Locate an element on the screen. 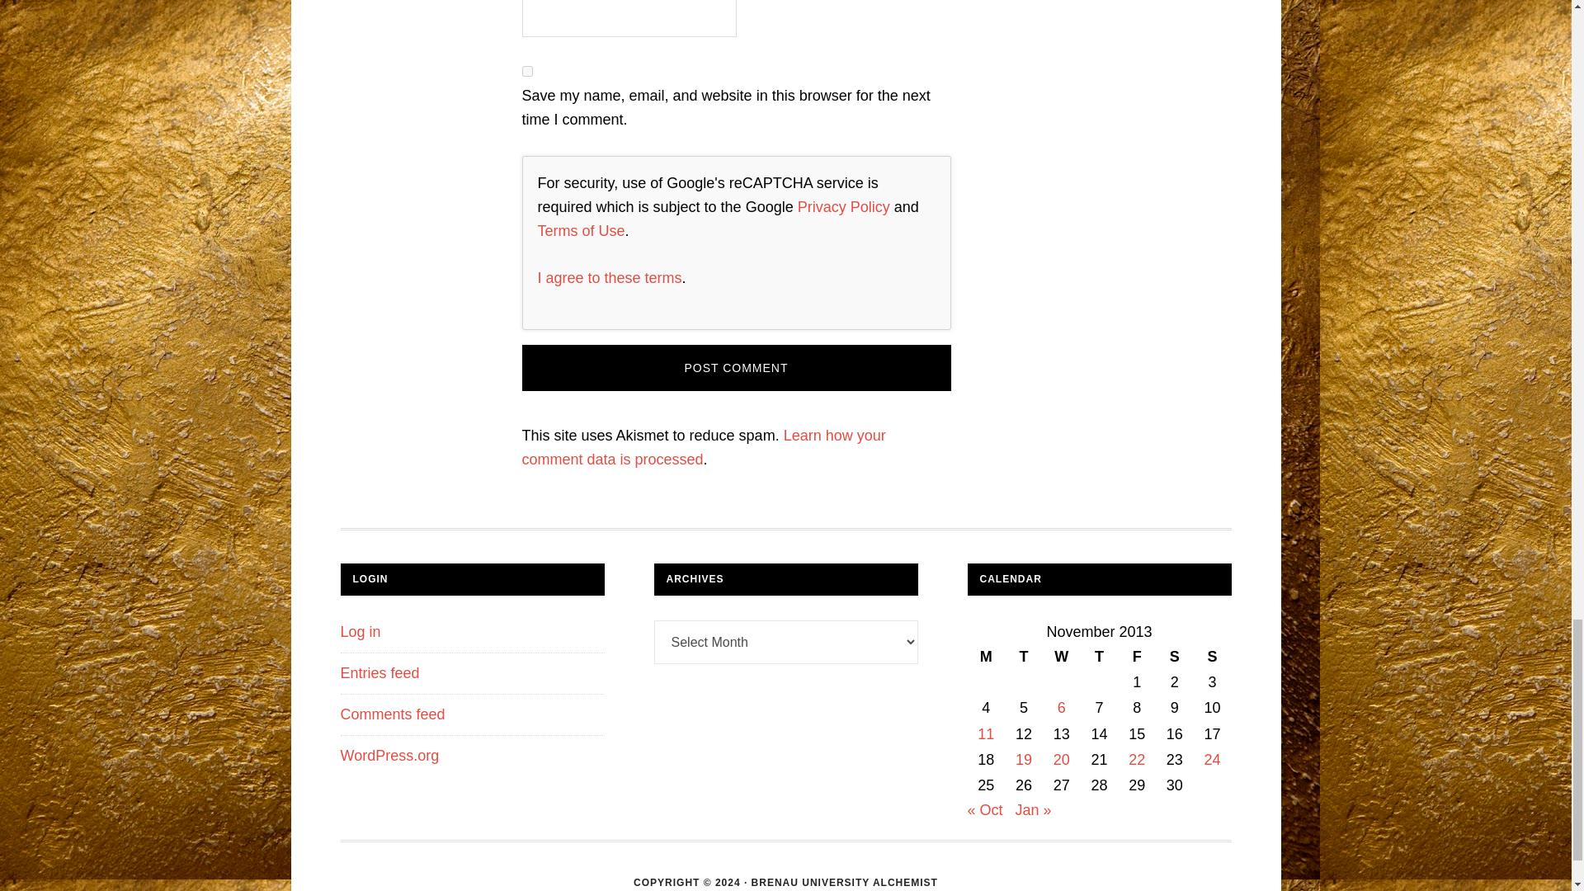 This screenshot has width=1584, height=891. Thursday is located at coordinates (1099, 657).